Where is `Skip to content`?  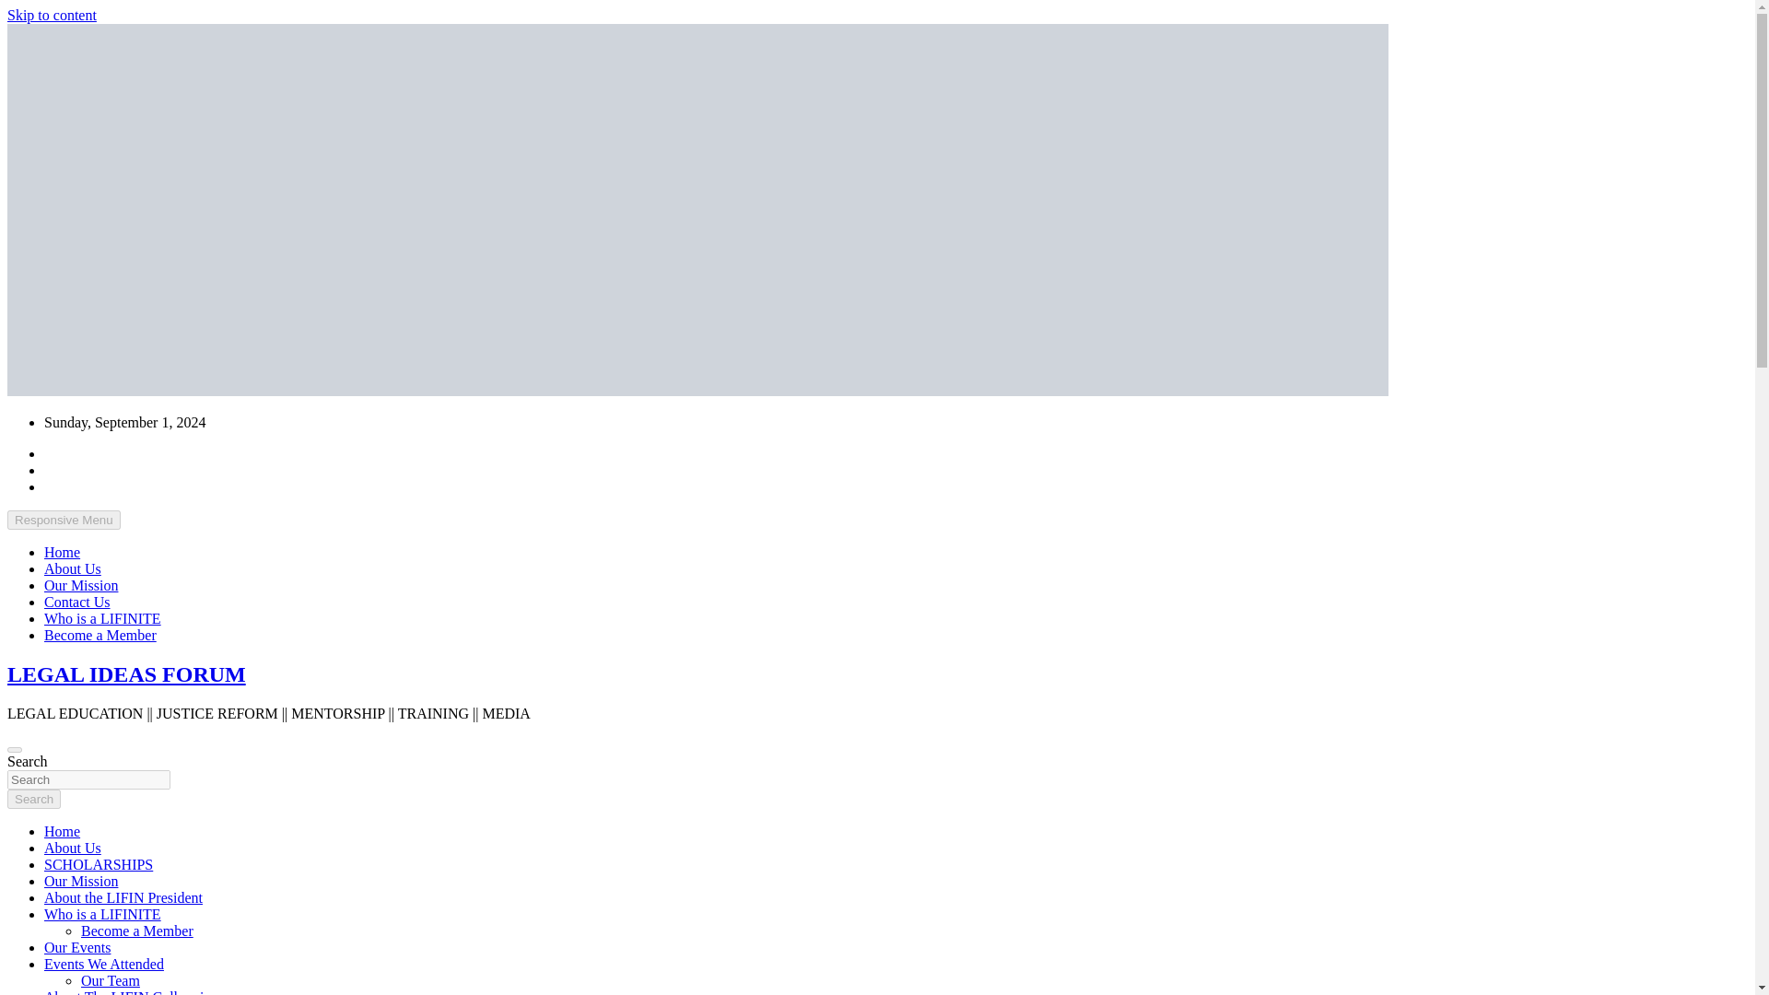
Skip to content is located at coordinates (52, 15).